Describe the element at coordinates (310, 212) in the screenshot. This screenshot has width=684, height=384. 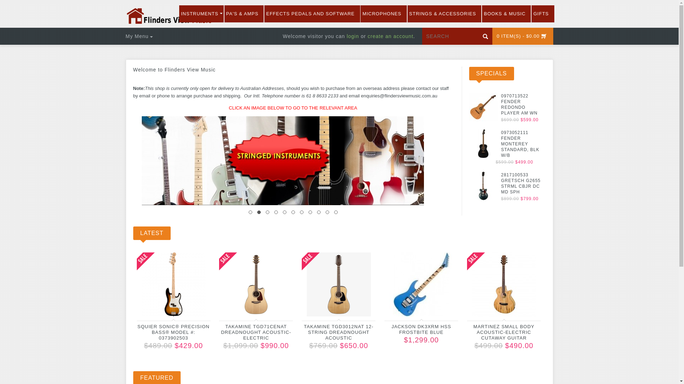
I see `8` at that location.